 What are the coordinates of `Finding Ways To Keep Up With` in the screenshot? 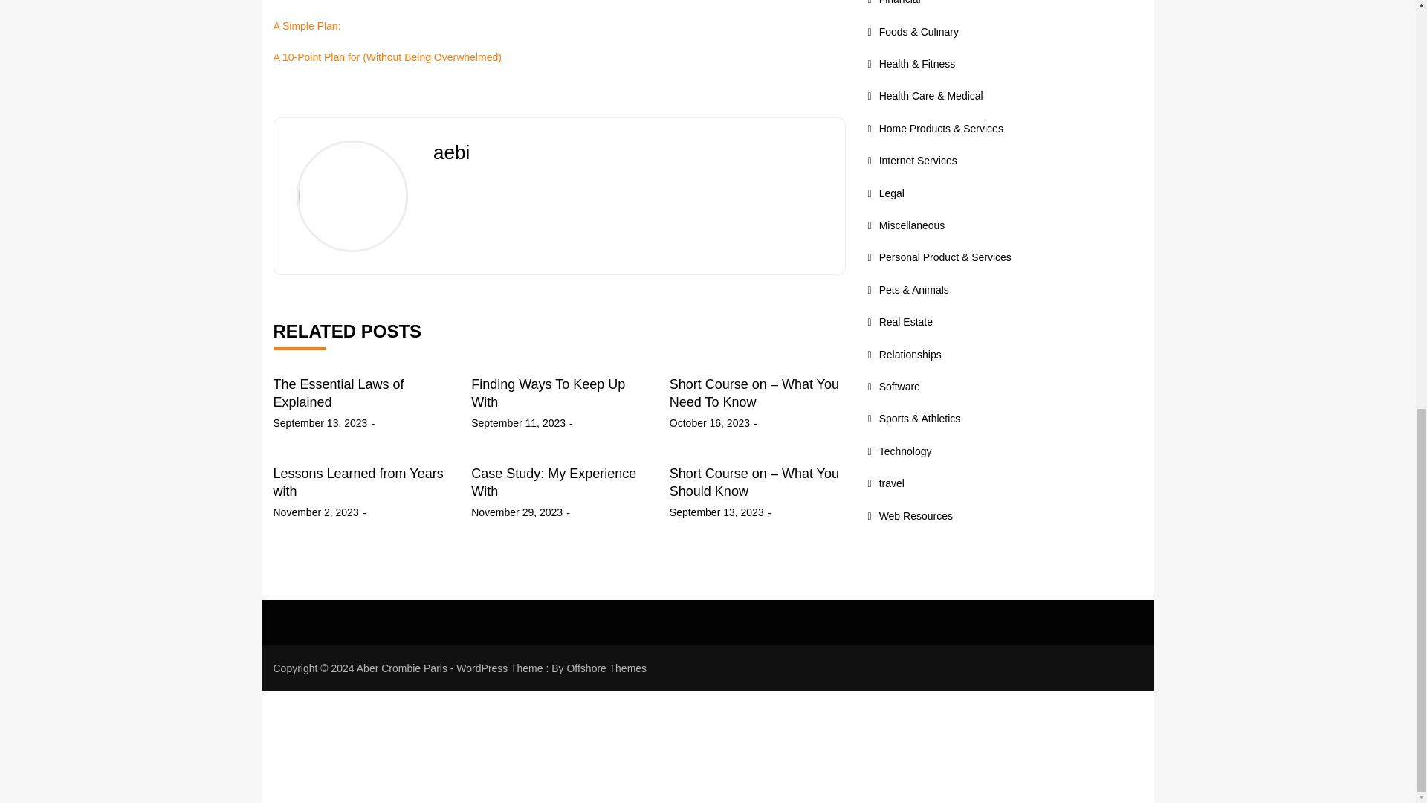 It's located at (547, 393).